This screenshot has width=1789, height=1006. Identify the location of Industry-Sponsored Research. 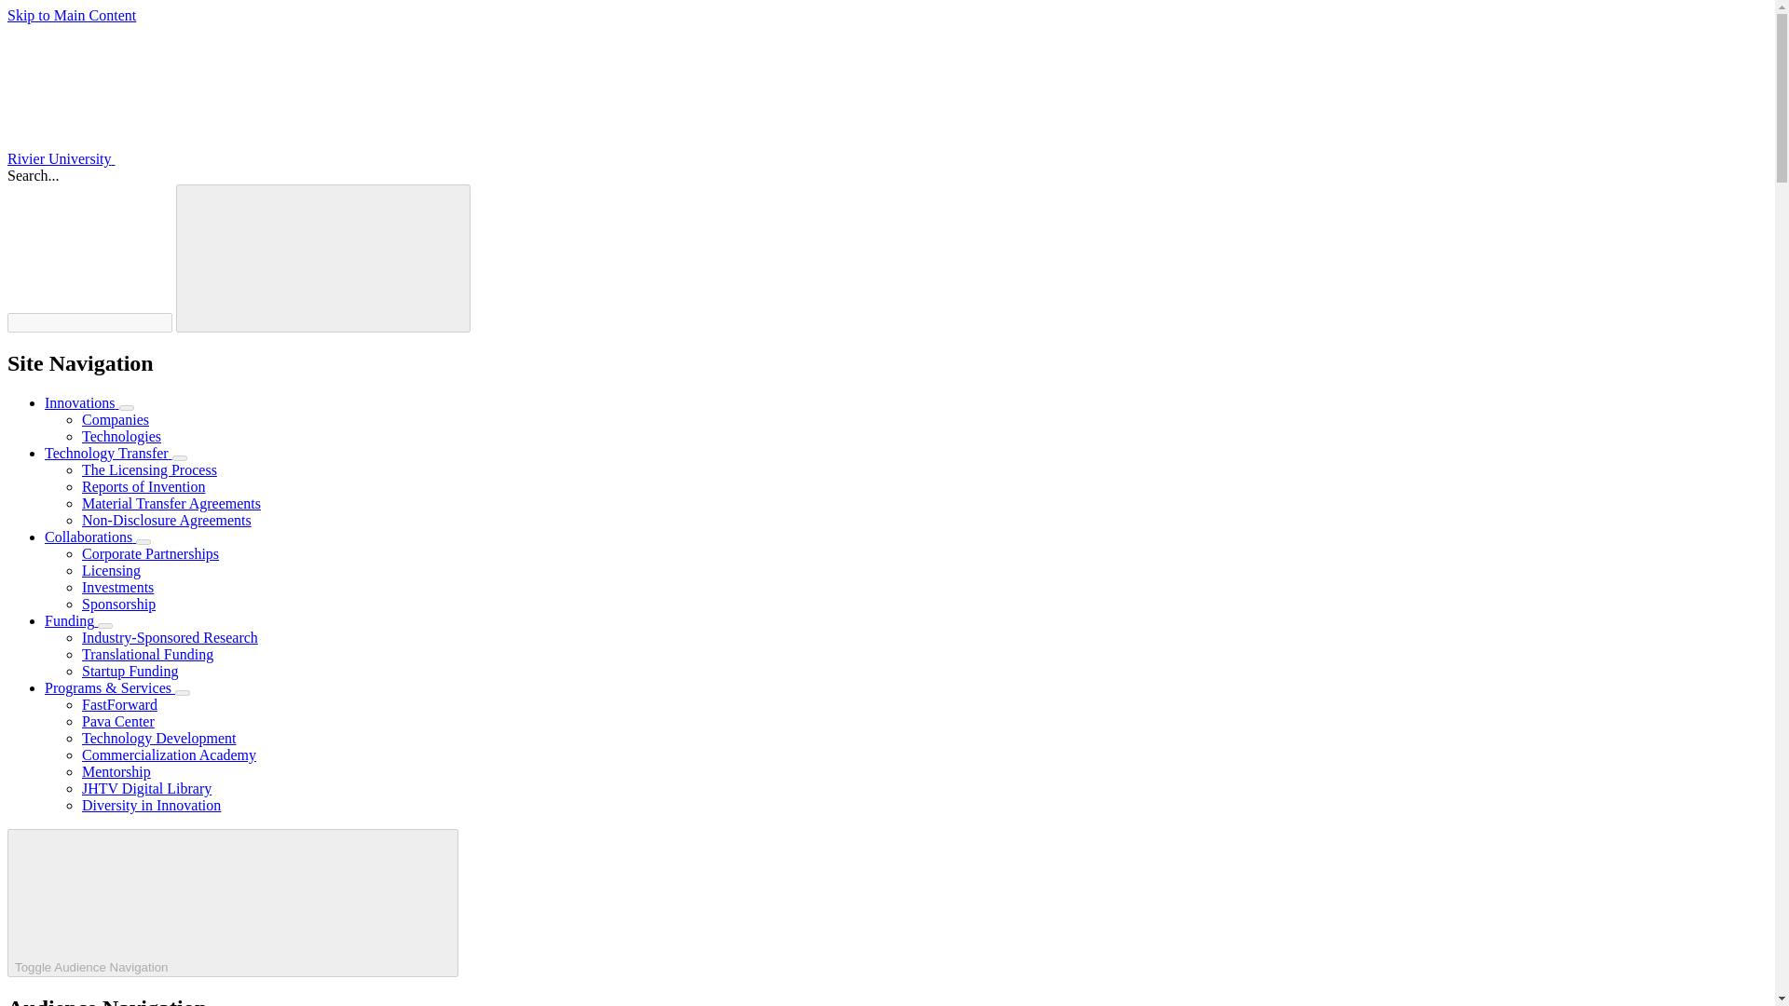
(170, 637).